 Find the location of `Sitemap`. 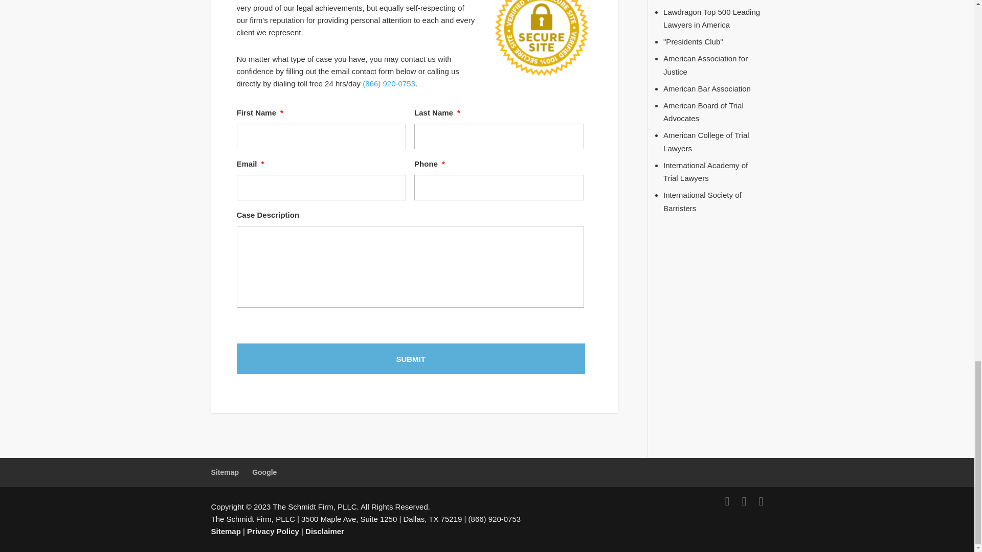

Sitemap is located at coordinates (225, 472).